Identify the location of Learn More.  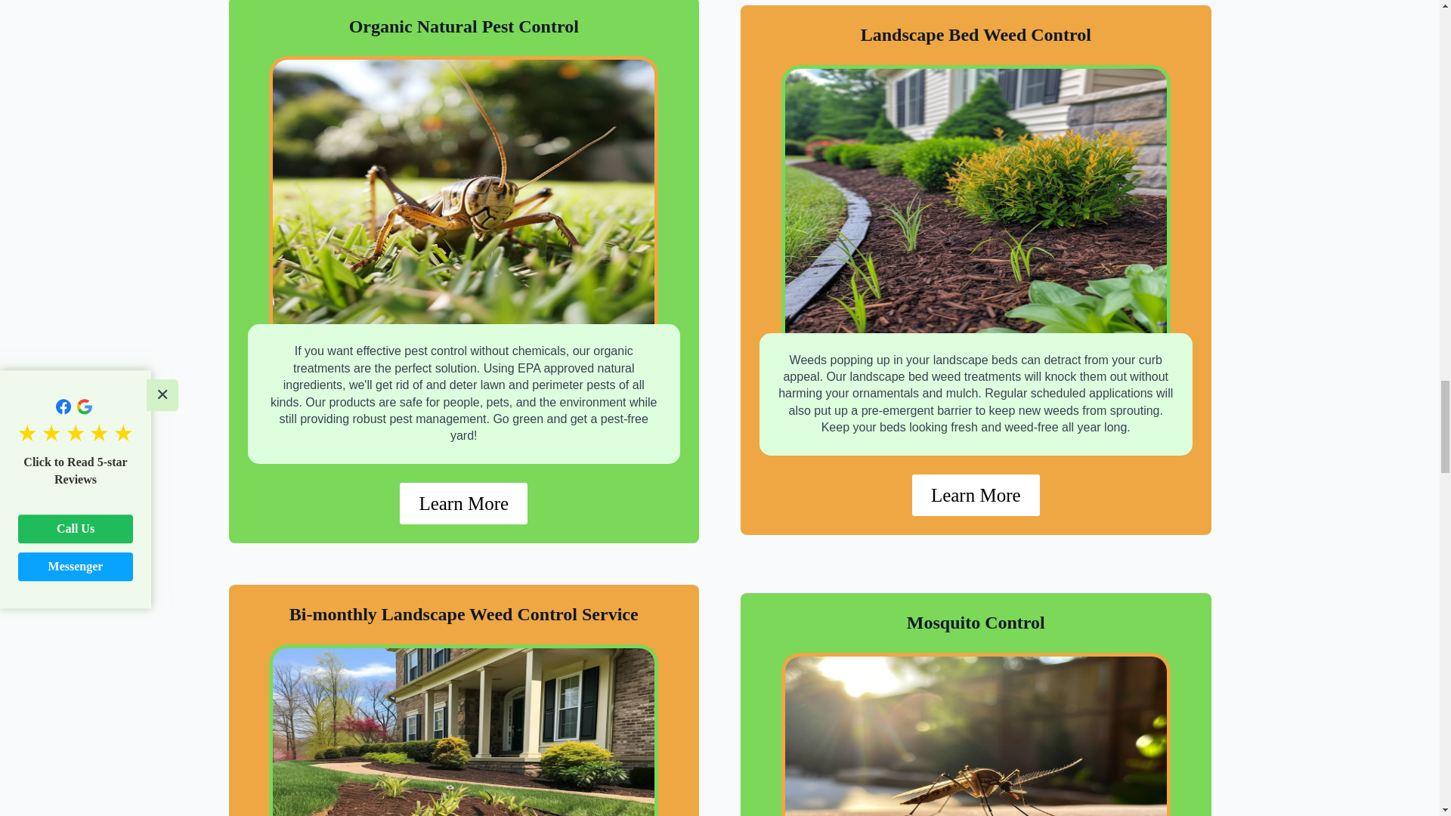
(464, 503).